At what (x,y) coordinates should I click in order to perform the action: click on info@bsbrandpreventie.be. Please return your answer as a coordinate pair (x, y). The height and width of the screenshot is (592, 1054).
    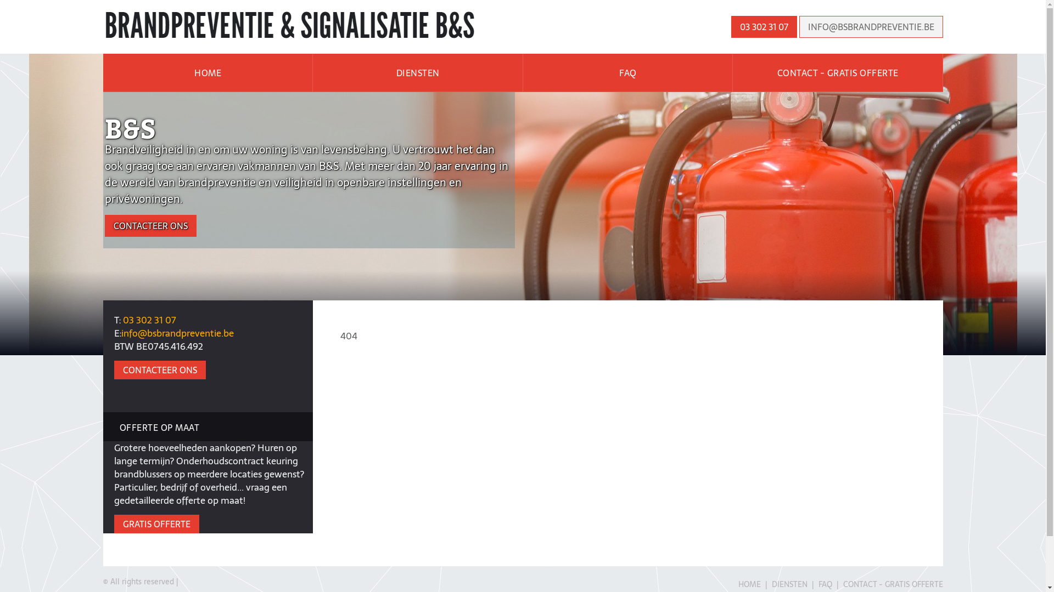
    Looking at the image, I should click on (177, 333).